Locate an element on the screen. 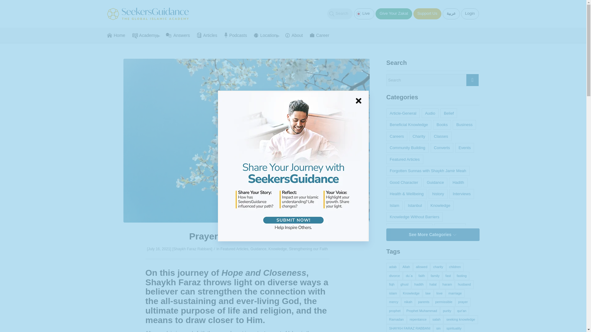 Image resolution: width=591 pixels, height=332 pixels. Podcasts is located at coordinates (238, 35).